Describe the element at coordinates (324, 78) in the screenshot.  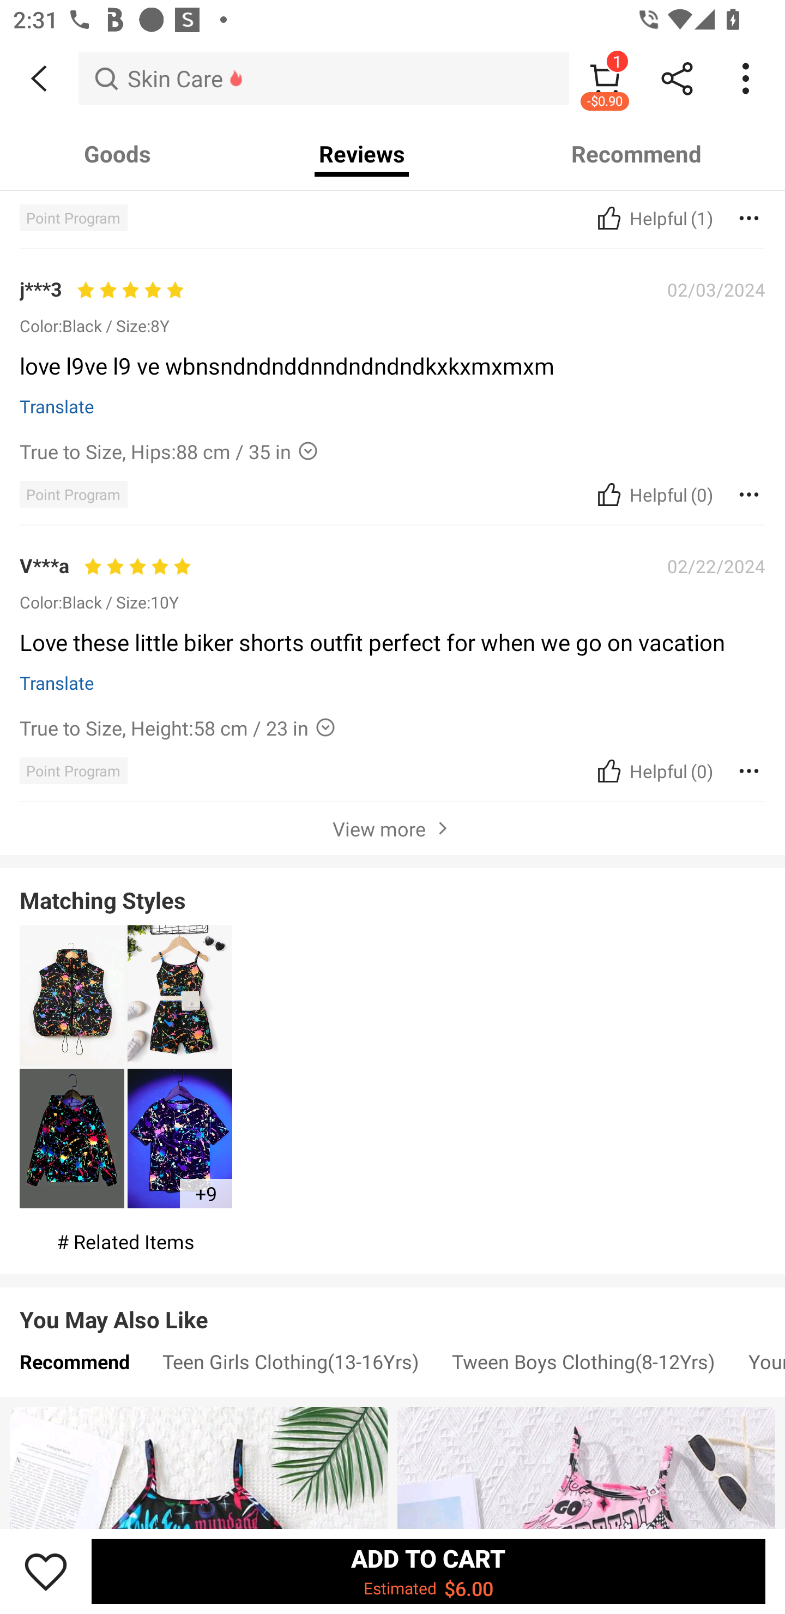
I see `Skin Care` at that location.